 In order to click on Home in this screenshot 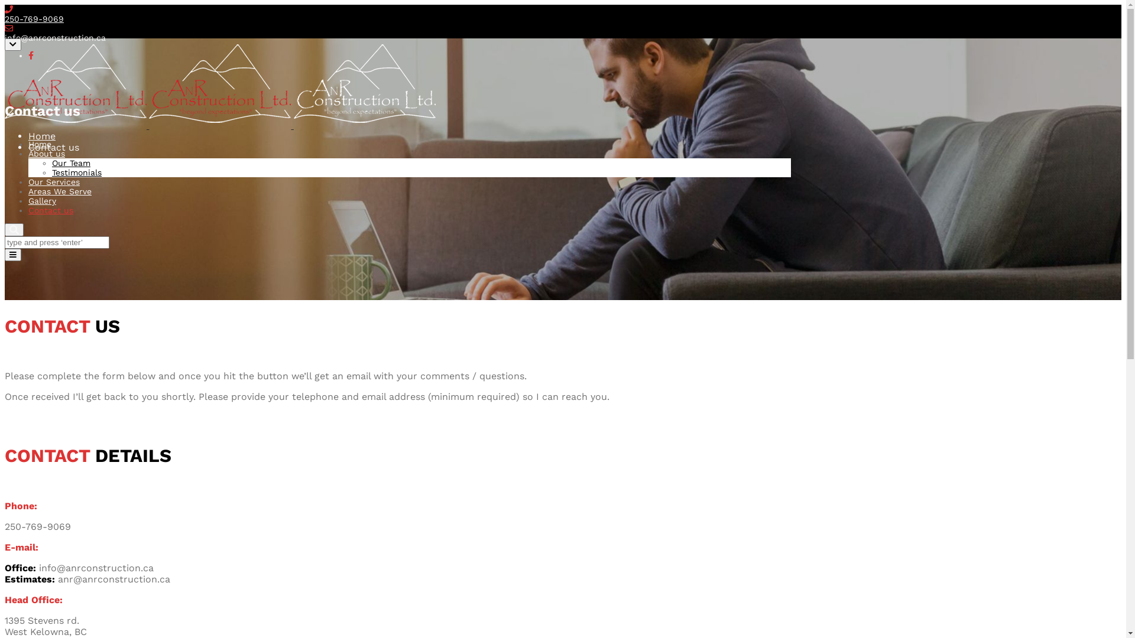, I will do `click(42, 136)`.